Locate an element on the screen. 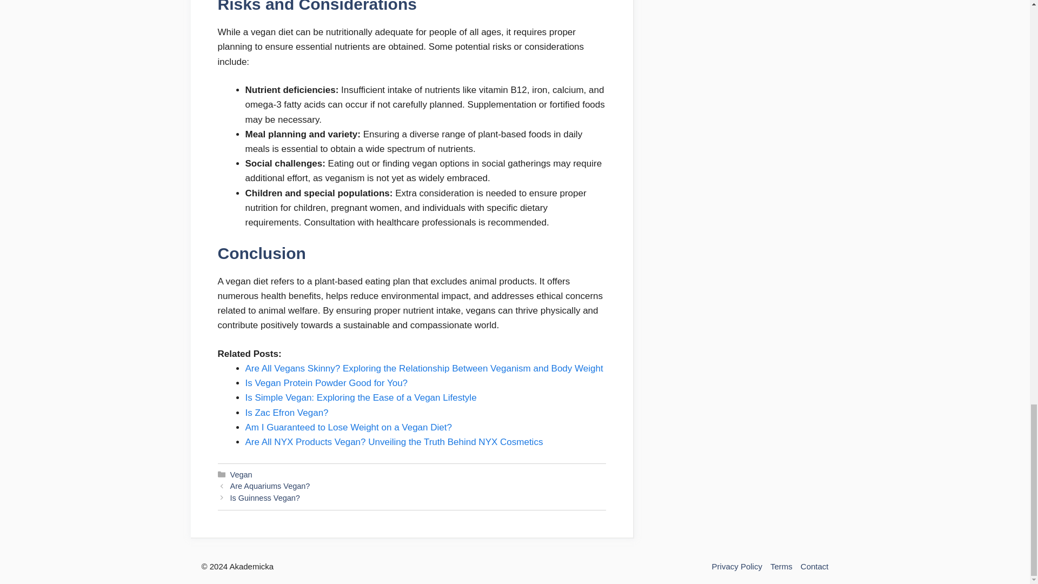  Are Aquariums Vegan? is located at coordinates (270, 486).